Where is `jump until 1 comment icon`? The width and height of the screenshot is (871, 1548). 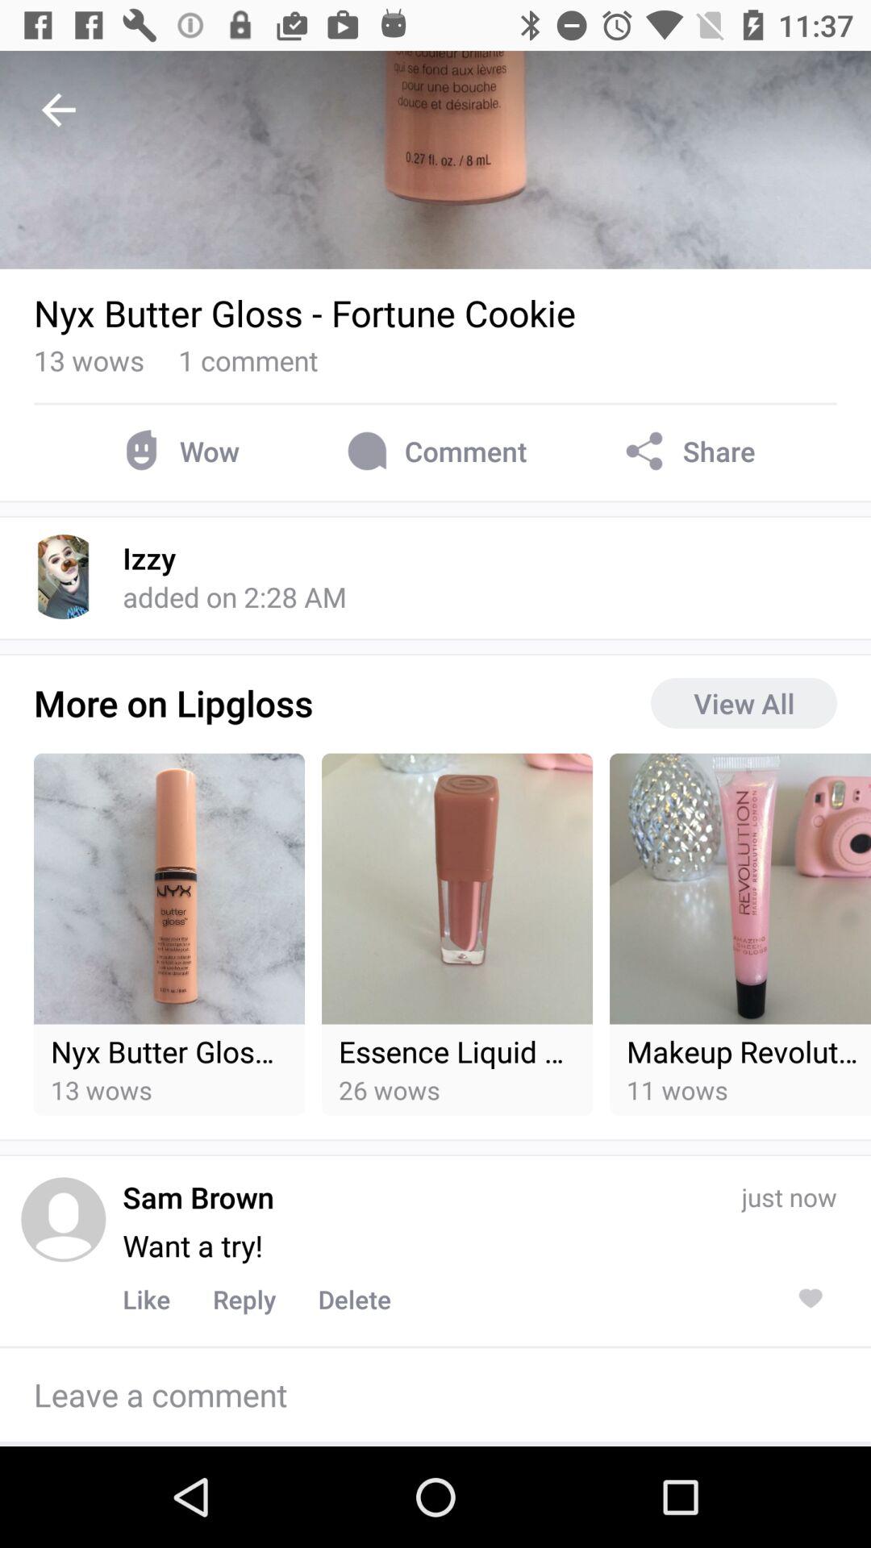 jump until 1 comment icon is located at coordinates (248, 360).